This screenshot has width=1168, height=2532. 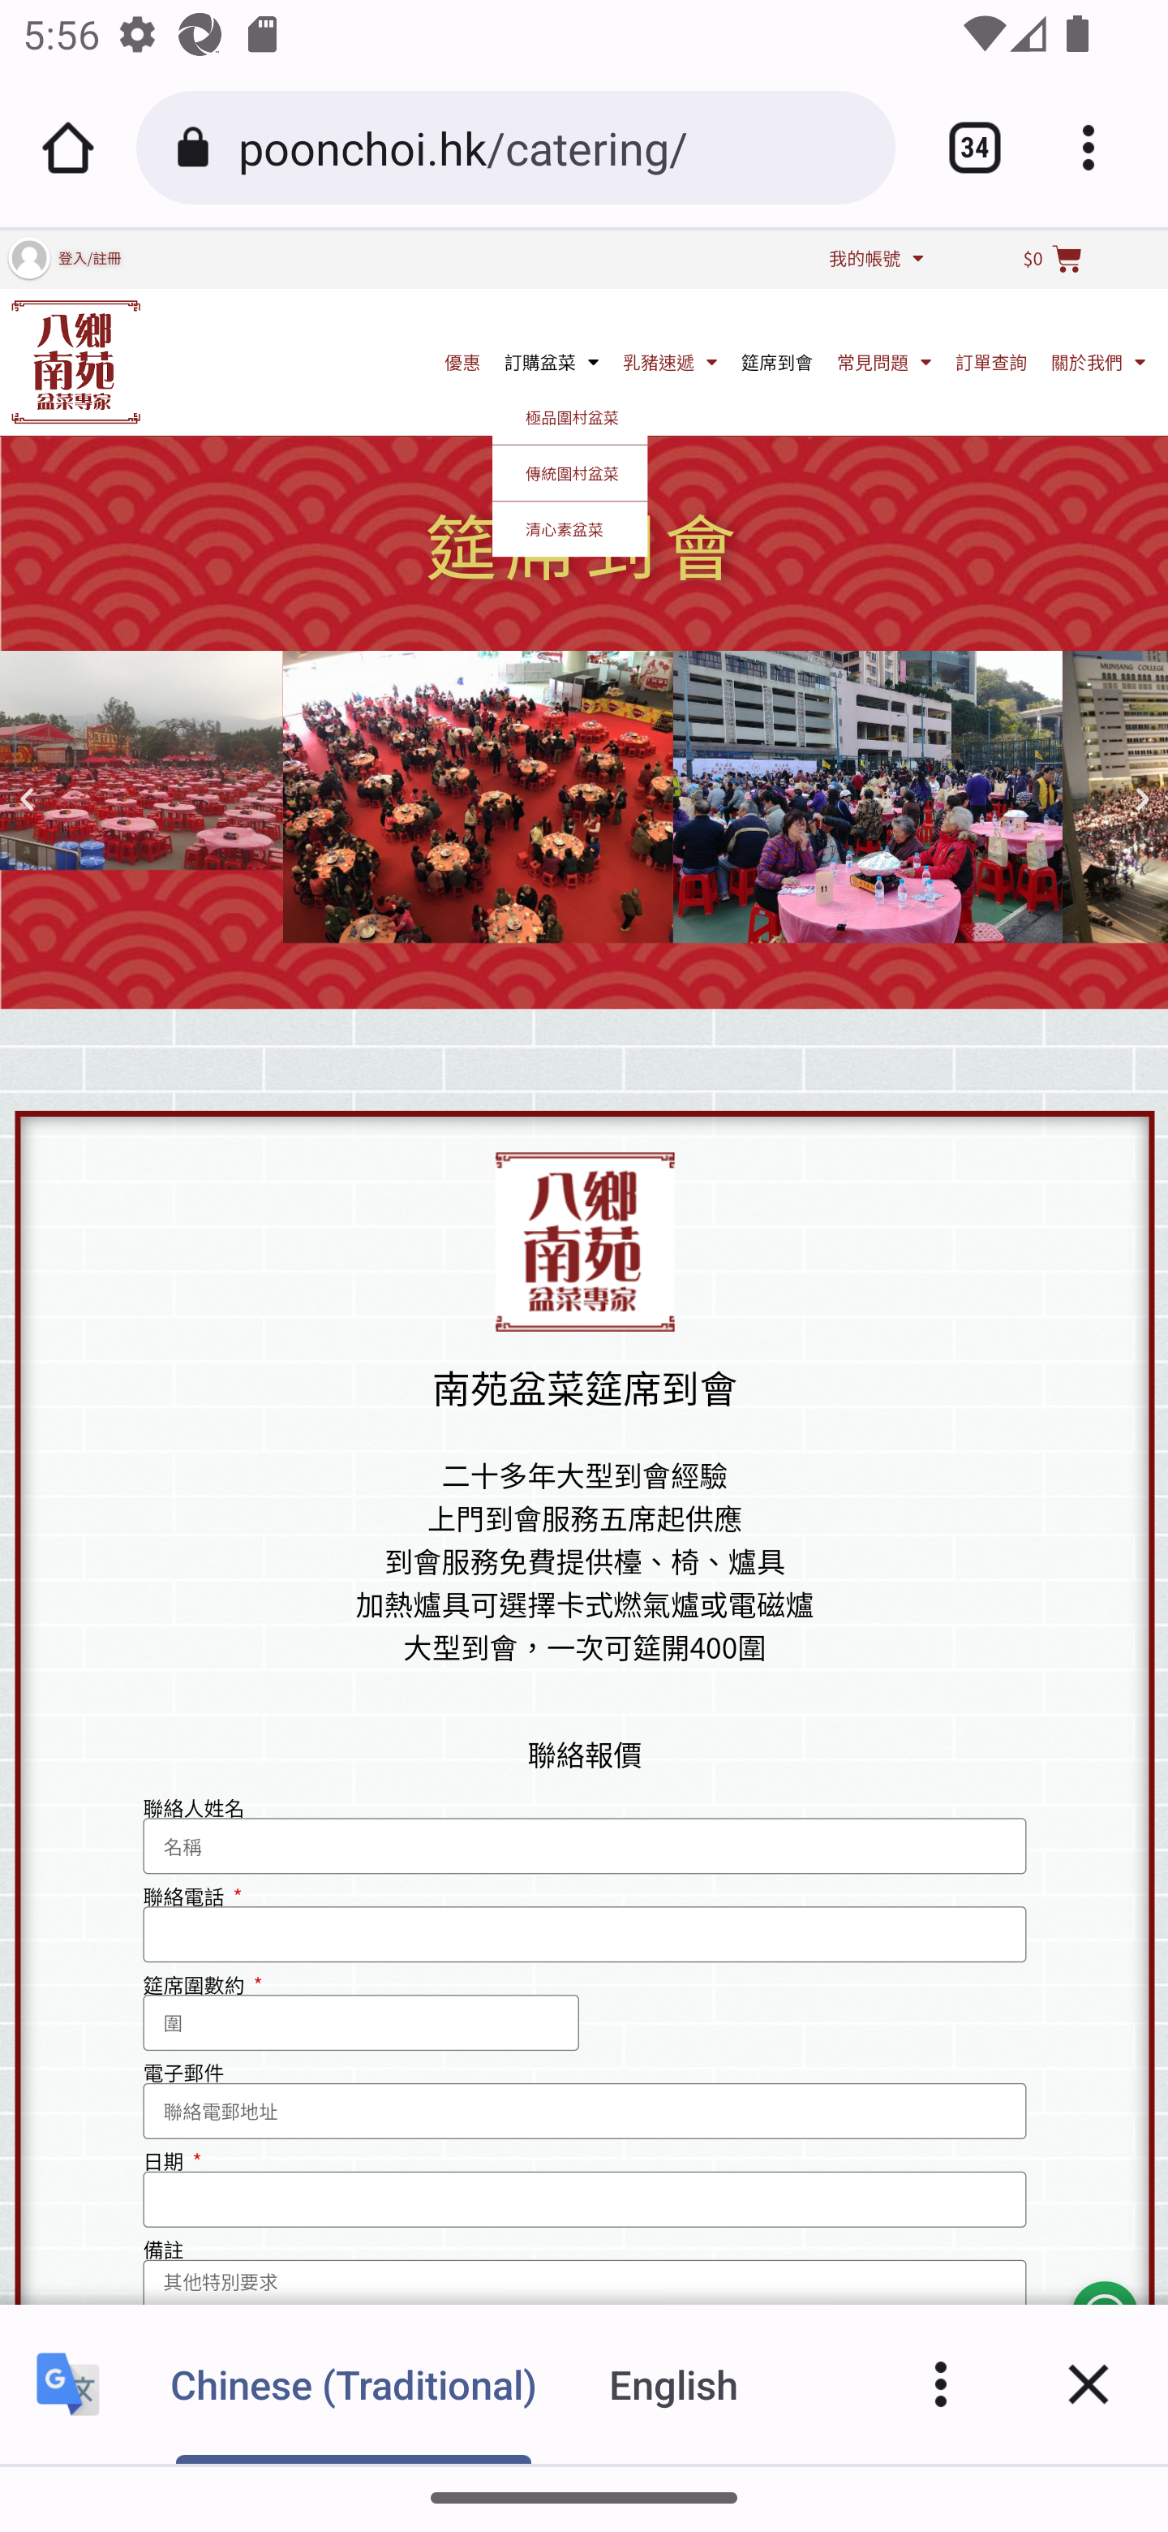 I want to click on 訂單查詢, so click(x=991, y=360).